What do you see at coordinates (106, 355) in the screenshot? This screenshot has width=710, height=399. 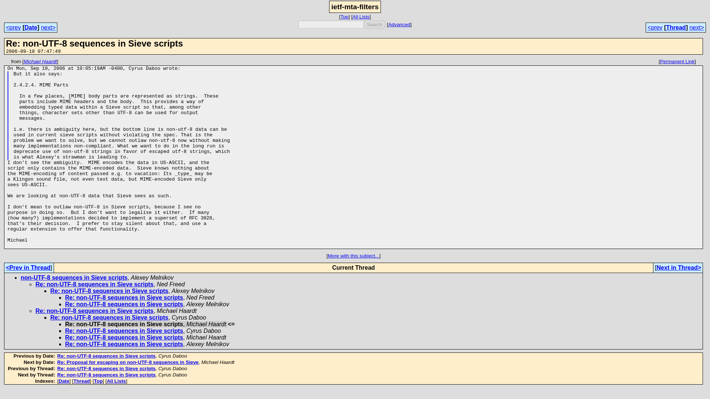 I see `Re: non-UTF-8 sequences in Sieve scripts` at bounding box center [106, 355].